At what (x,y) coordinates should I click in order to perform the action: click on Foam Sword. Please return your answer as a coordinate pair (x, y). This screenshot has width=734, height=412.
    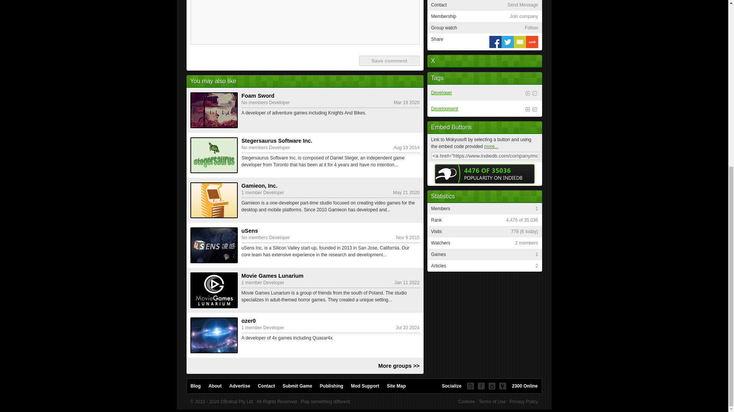
    Looking at the image, I should click on (214, 110).